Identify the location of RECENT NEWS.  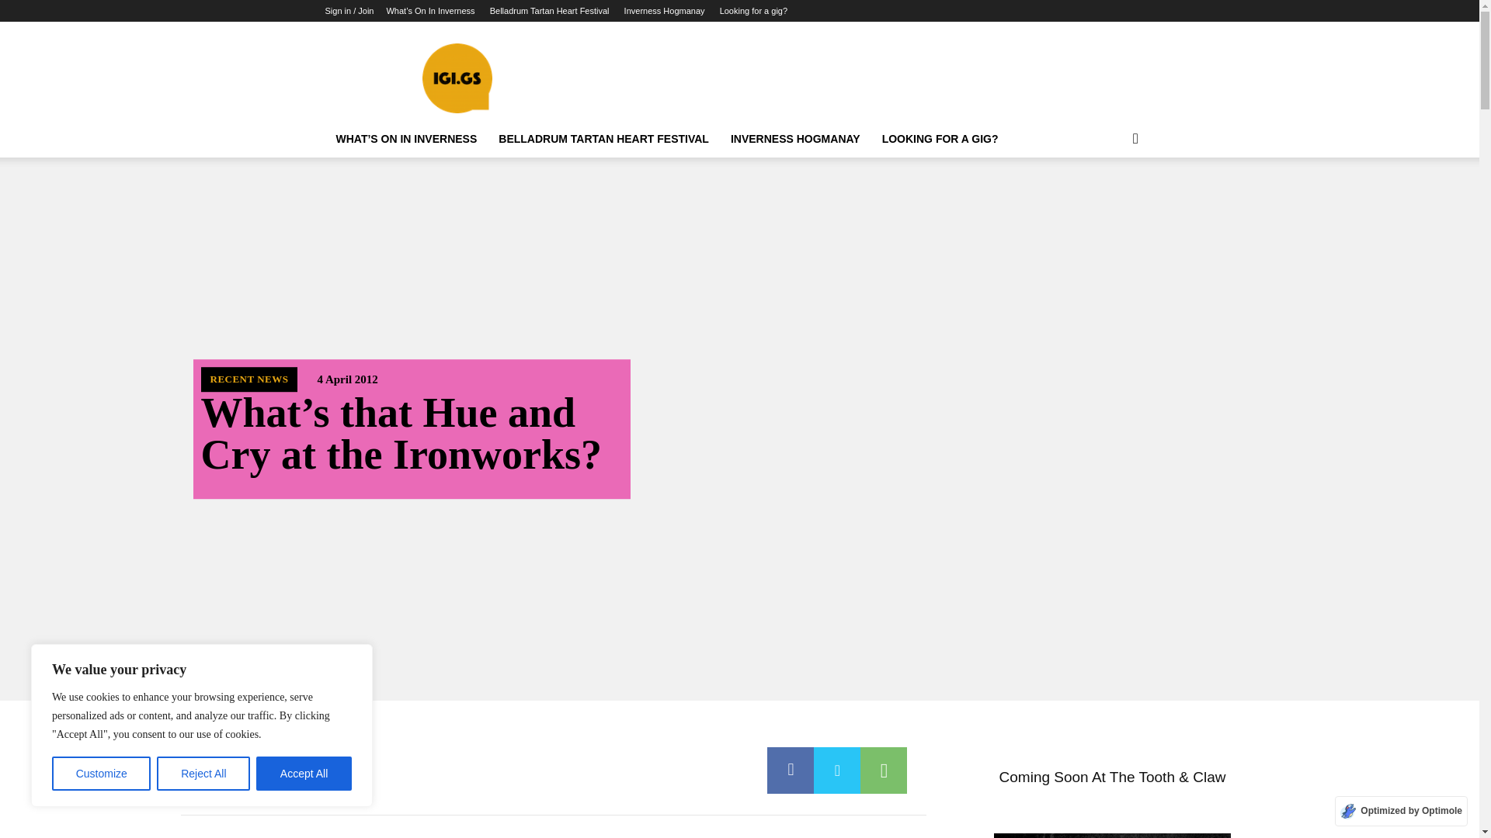
(248, 379).